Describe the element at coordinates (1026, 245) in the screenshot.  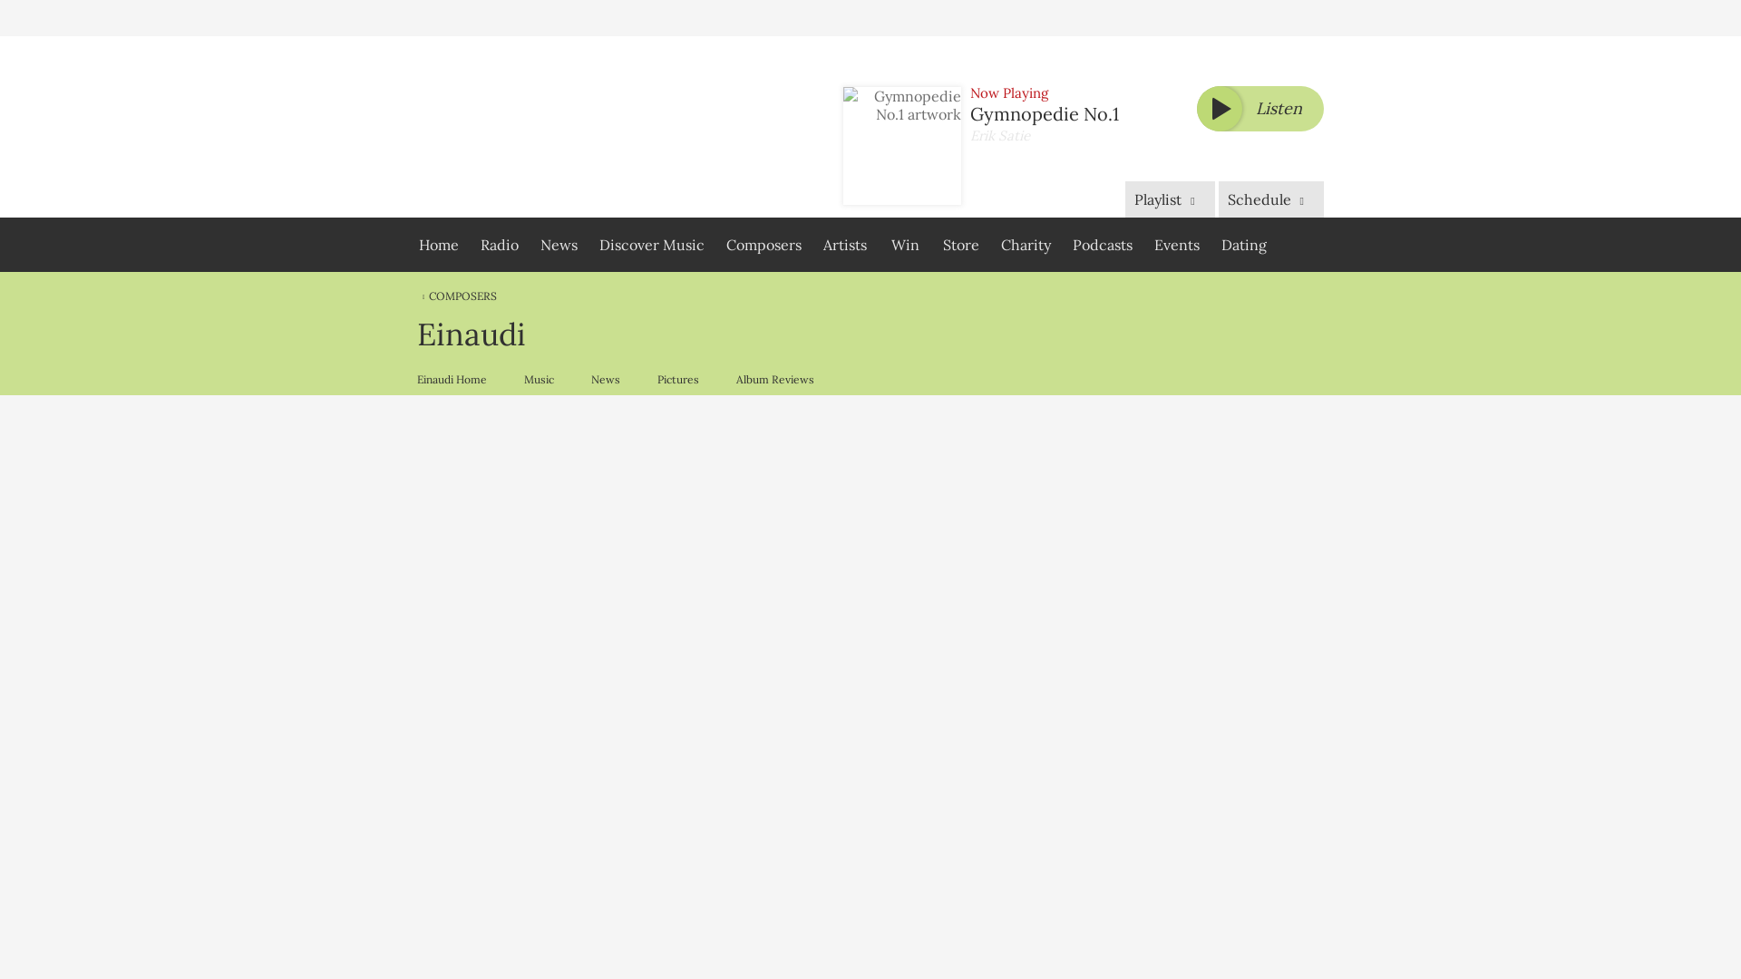
I see `Charity` at that location.